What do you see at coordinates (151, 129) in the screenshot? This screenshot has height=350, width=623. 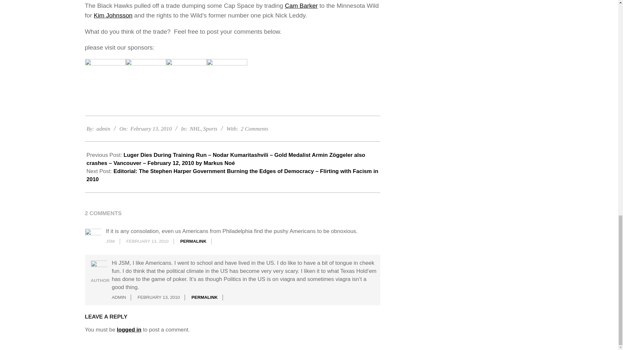 I see `Saturday, February 13, 2010, 6:38 am` at bounding box center [151, 129].